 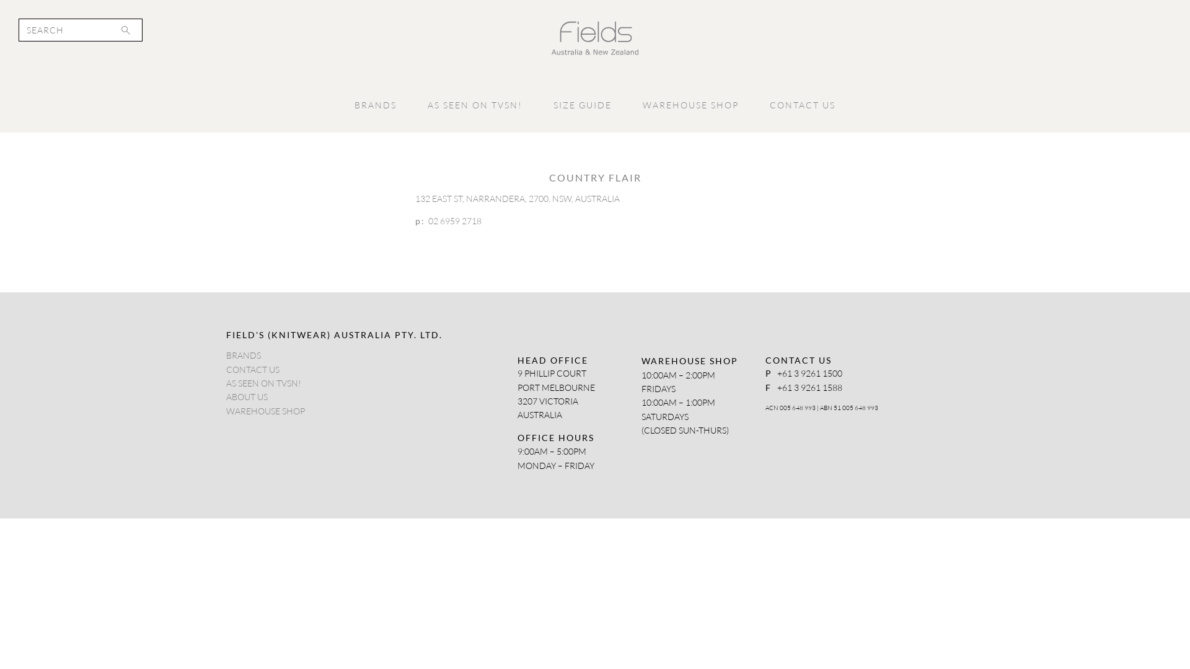 I want to click on ABOUT US, so click(x=247, y=397).